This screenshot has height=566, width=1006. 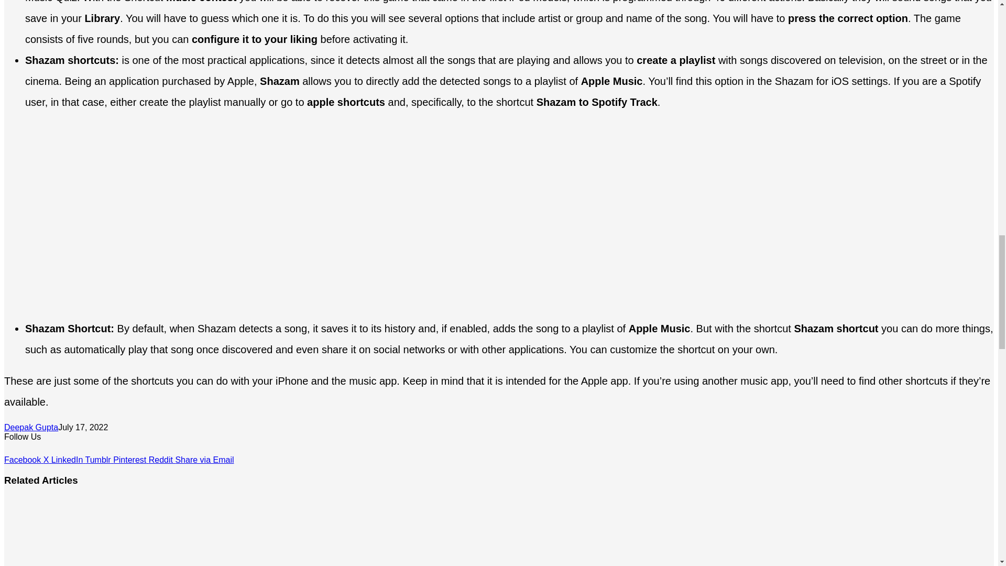 What do you see at coordinates (99, 460) in the screenshot?
I see `Tumblr` at bounding box center [99, 460].